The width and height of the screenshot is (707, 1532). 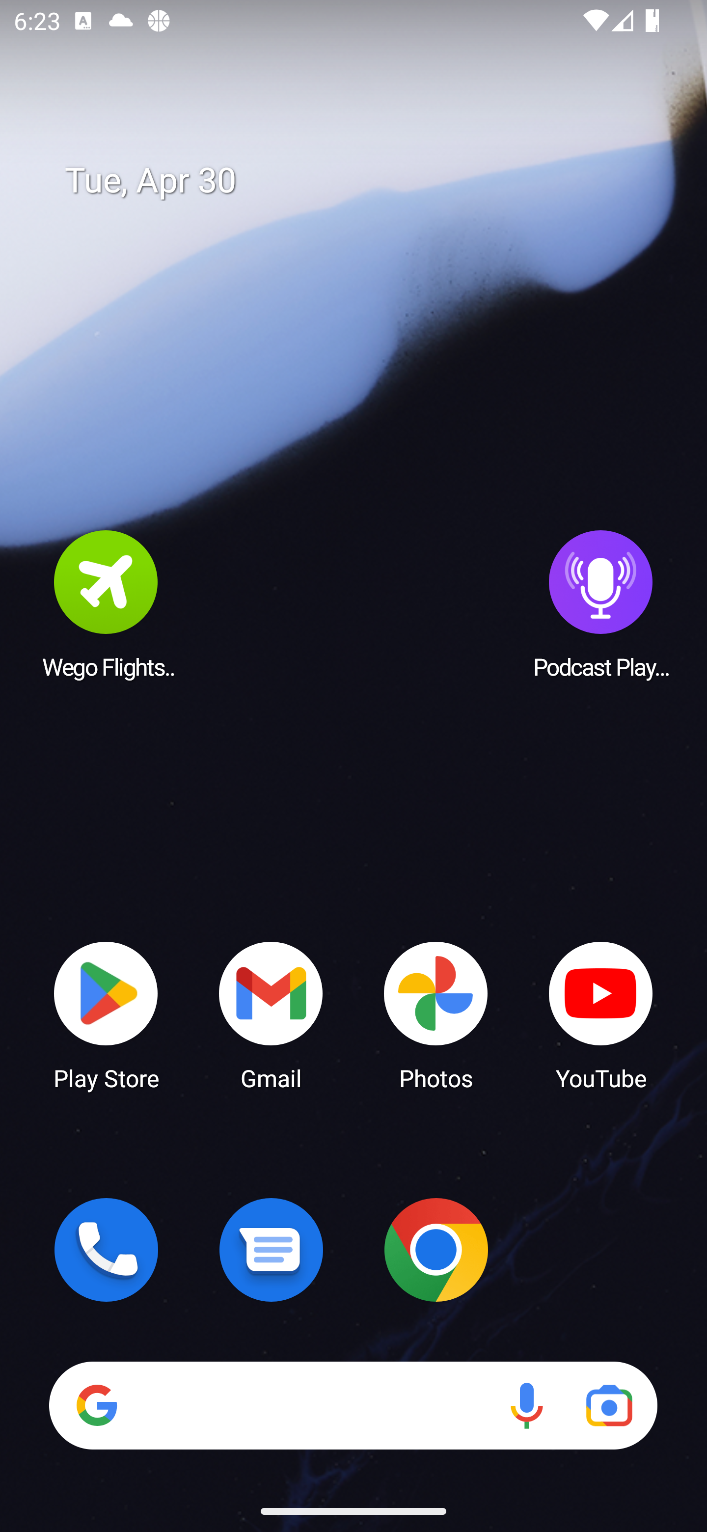 What do you see at coordinates (526, 1405) in the screenshot?
I see `Voice search` at bounding box center [526, 1405].